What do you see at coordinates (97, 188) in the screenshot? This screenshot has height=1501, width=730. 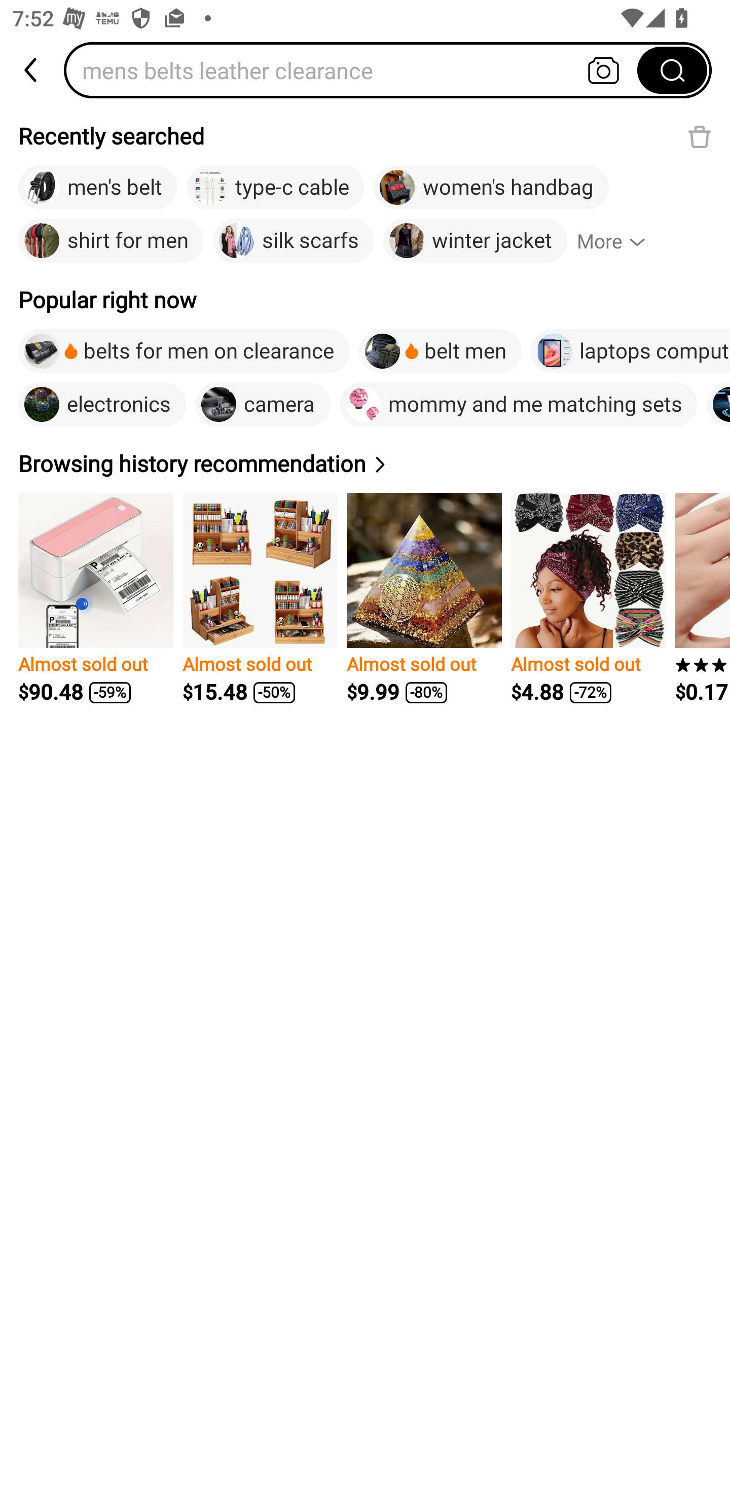 I see `men's belt` at bounding box center [97, 188].